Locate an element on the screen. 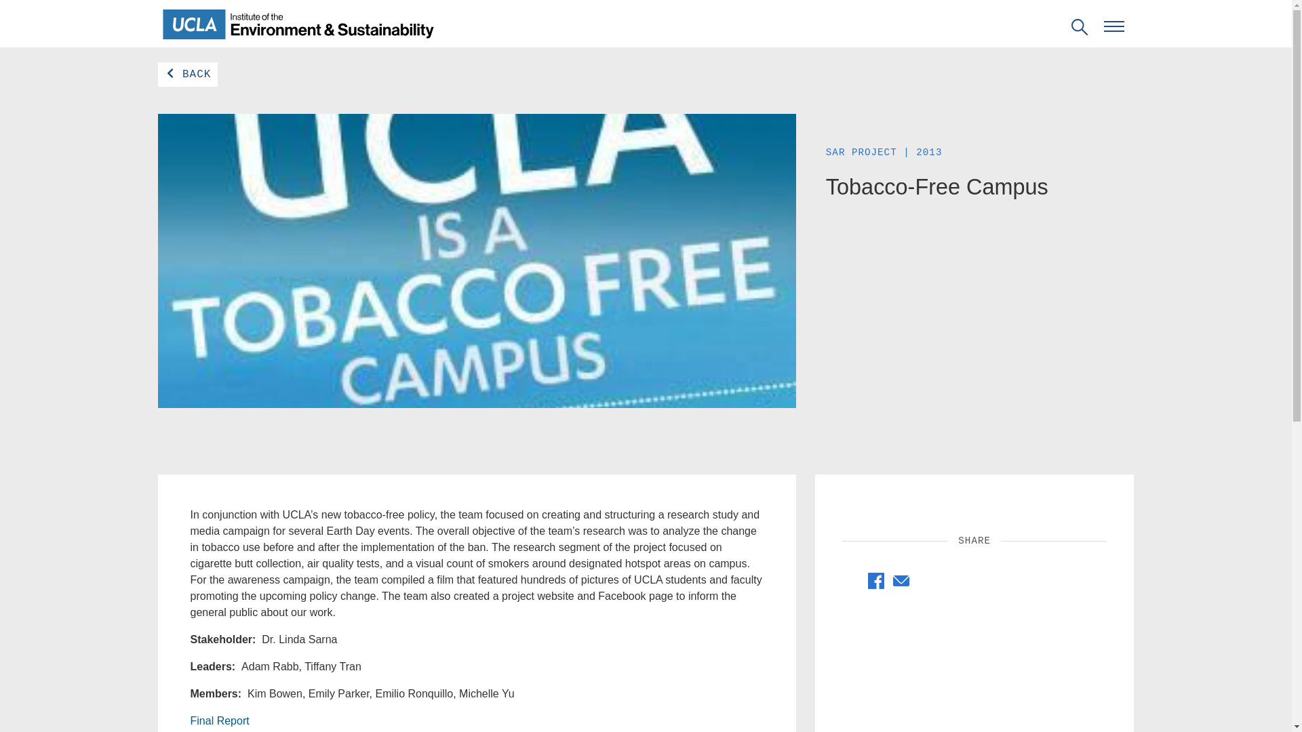 This screenshot has width=1302, height=732. Email this article is located at coordinates (876, 585).